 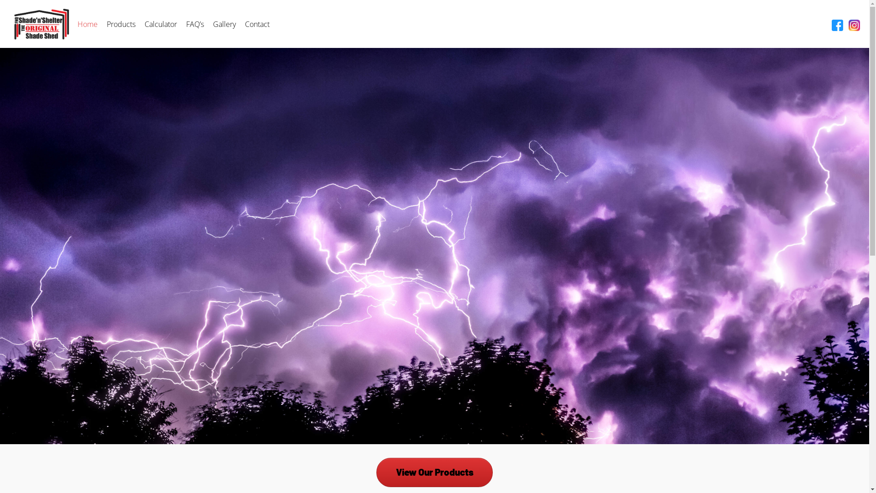 What do you see at coordinates (224, 24) in the screenshot?
I see `Gallery` at bounding box center [224, 24].